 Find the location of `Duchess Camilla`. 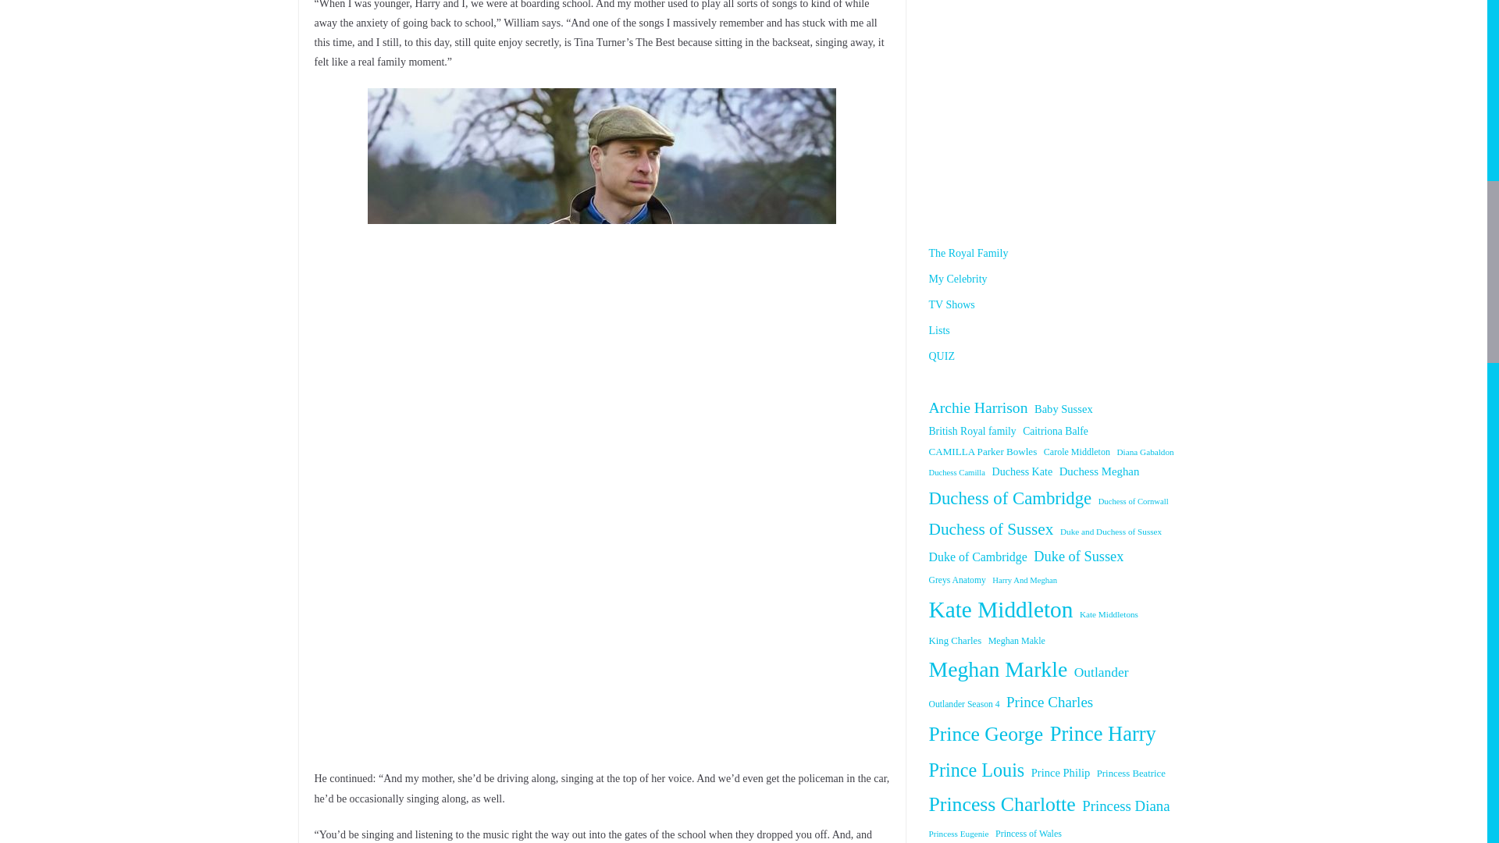

Duchess Camilla is located at coordinates (957, 472).